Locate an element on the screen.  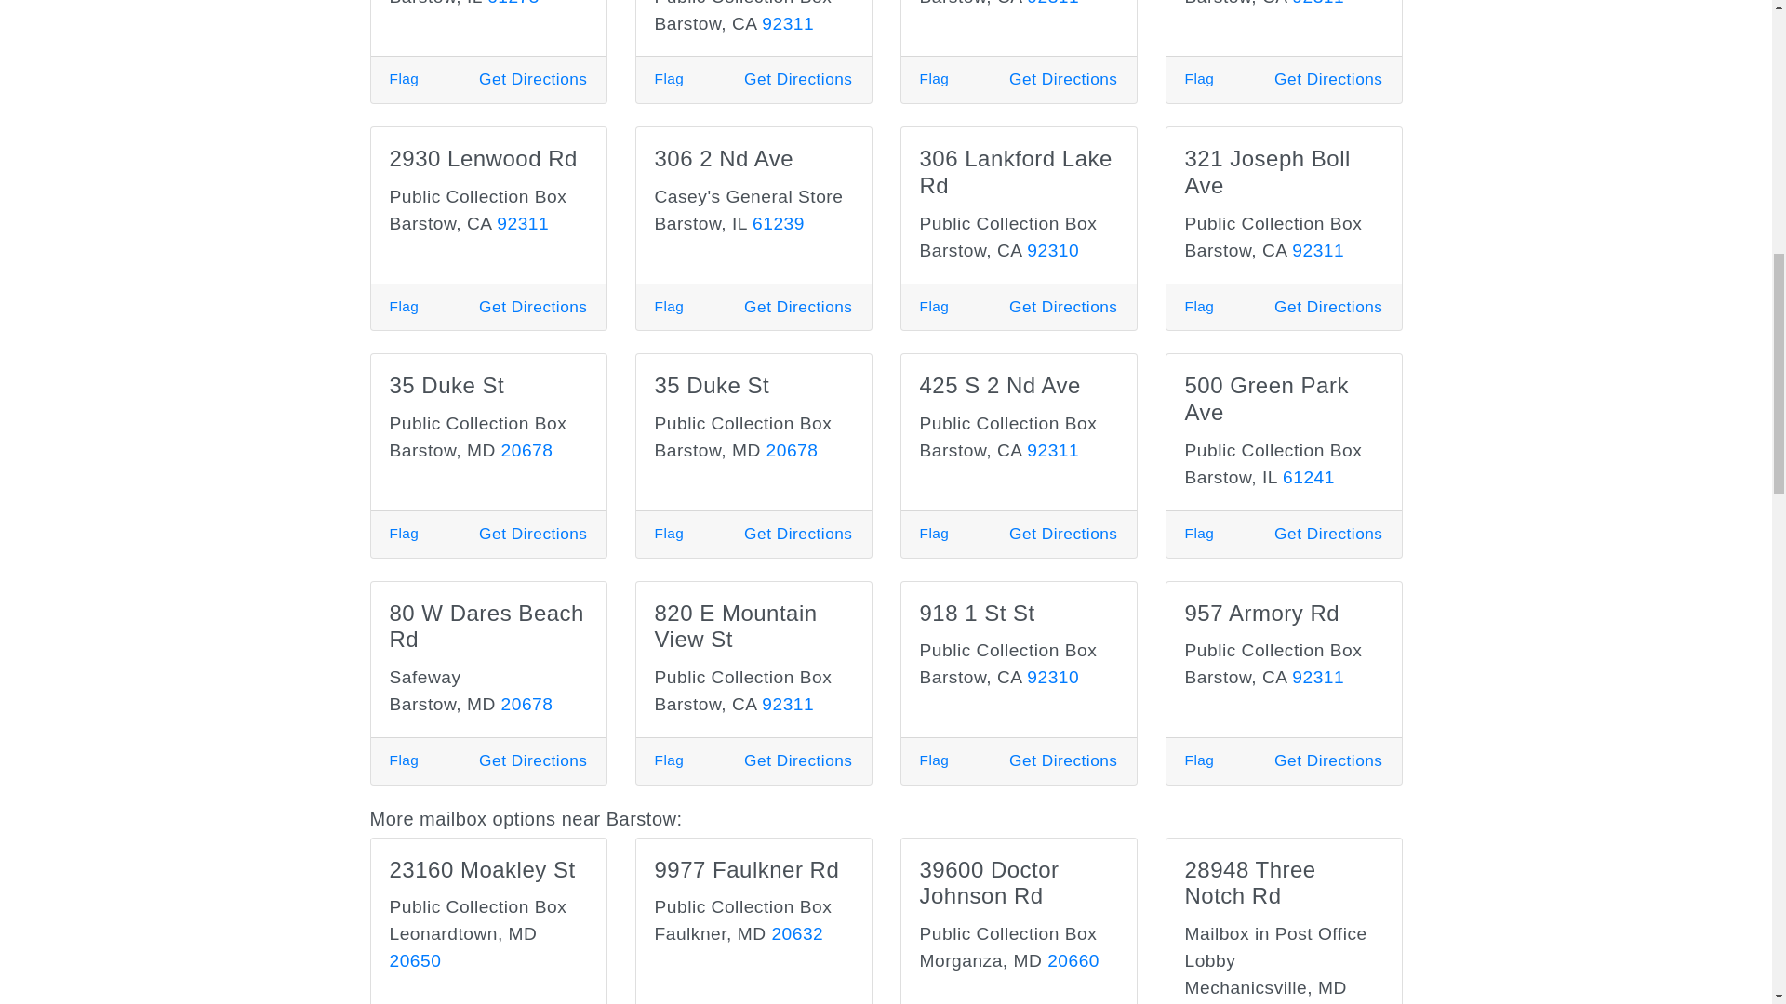
Flag is located at coordinates (404, 78).